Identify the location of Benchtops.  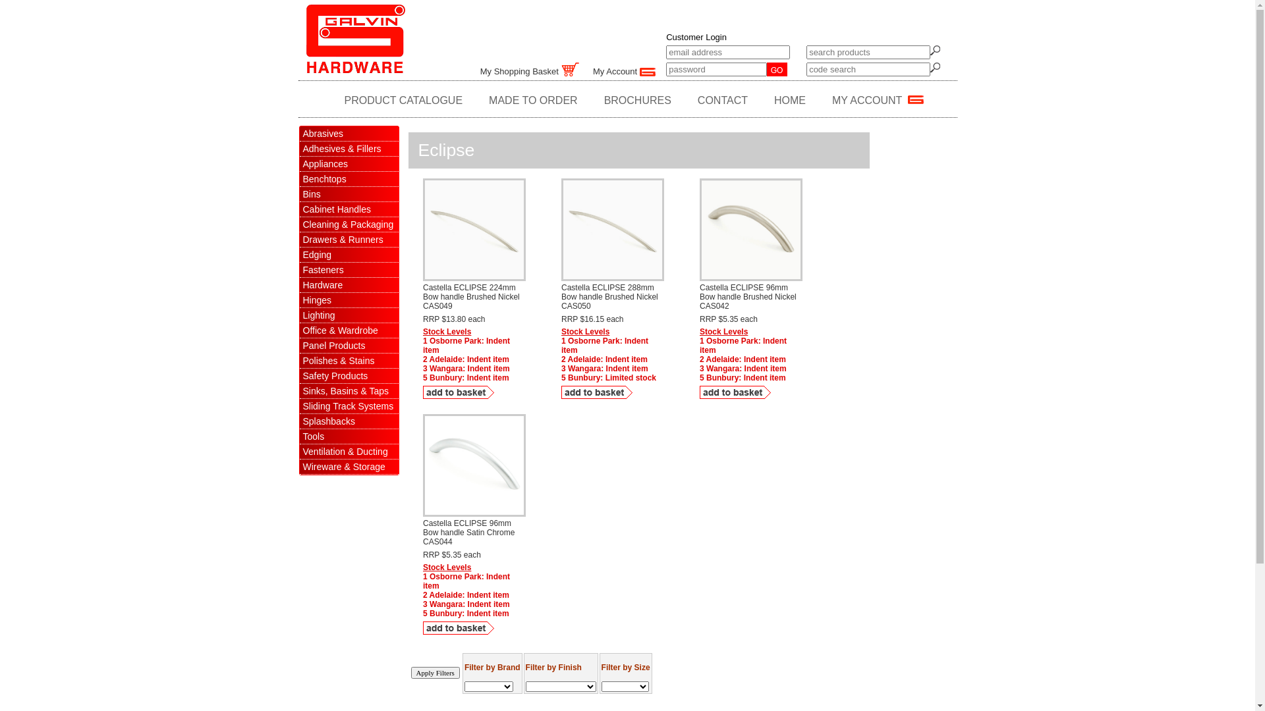
(349, 179).